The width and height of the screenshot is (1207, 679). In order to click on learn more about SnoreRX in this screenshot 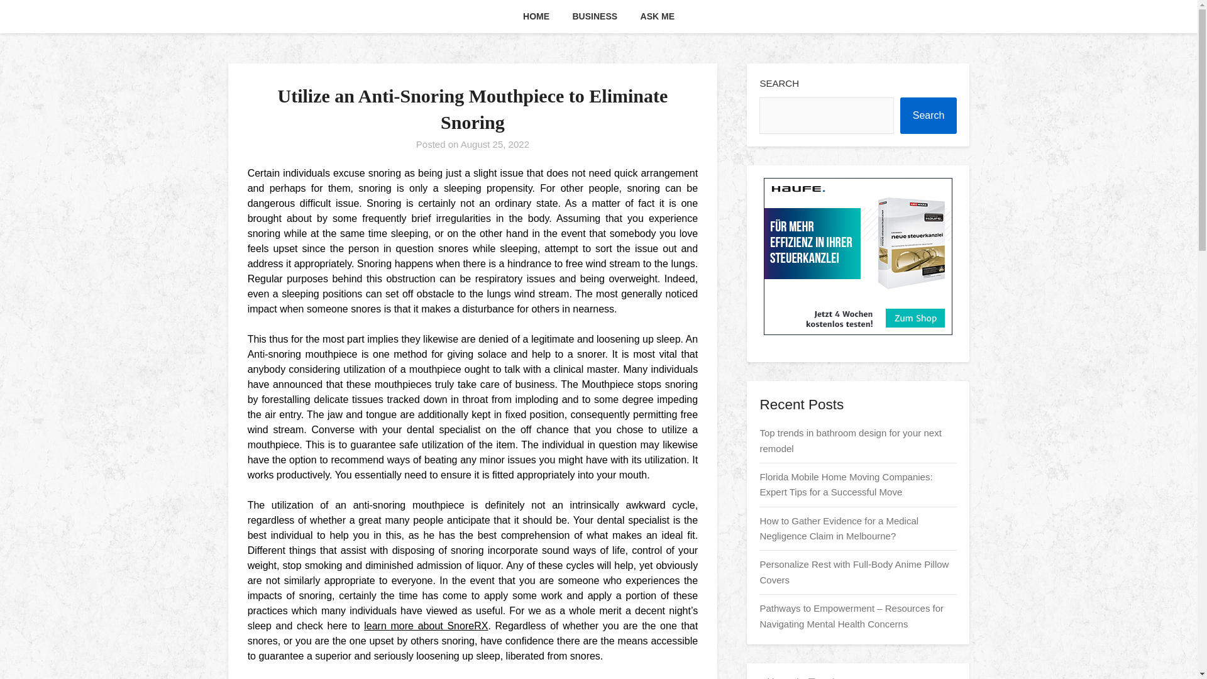, I will do `click(426, 626)`.